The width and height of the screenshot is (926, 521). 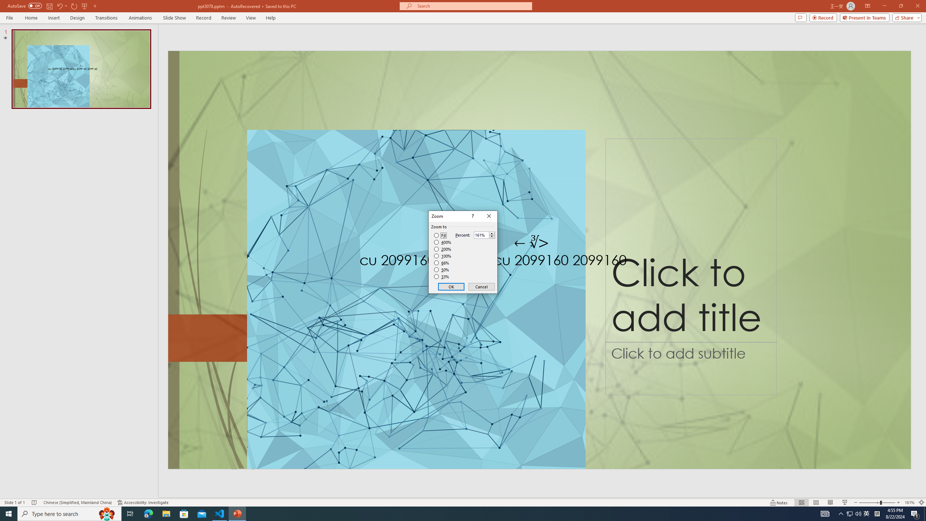 What do you see at coordinates (443, 256) in the screenshot?
I see `100%` at bounding box center [443, 256].